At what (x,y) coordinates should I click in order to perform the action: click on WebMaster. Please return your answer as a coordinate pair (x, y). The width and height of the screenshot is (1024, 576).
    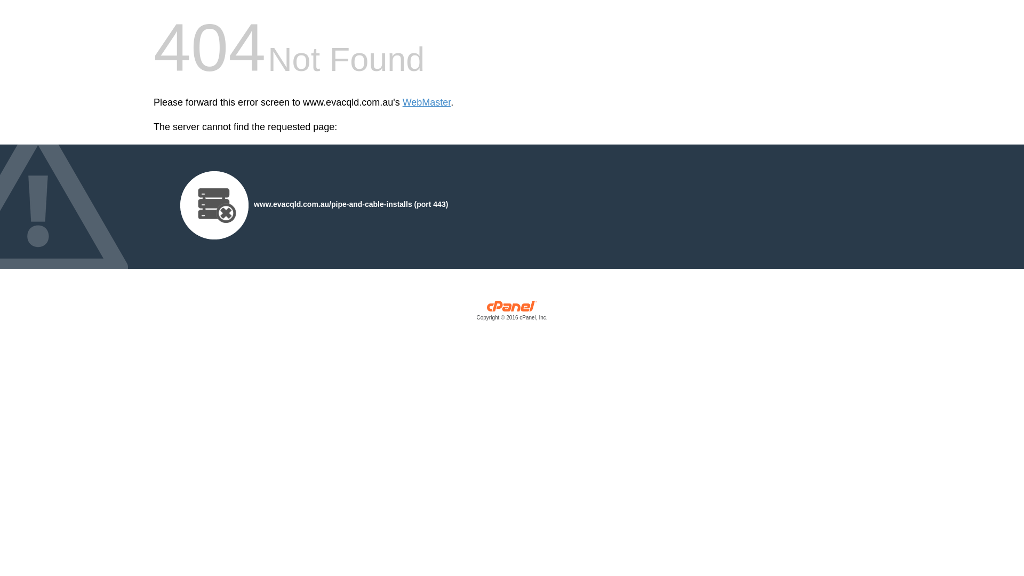
    Looking at the image, I should click on (427, 102).